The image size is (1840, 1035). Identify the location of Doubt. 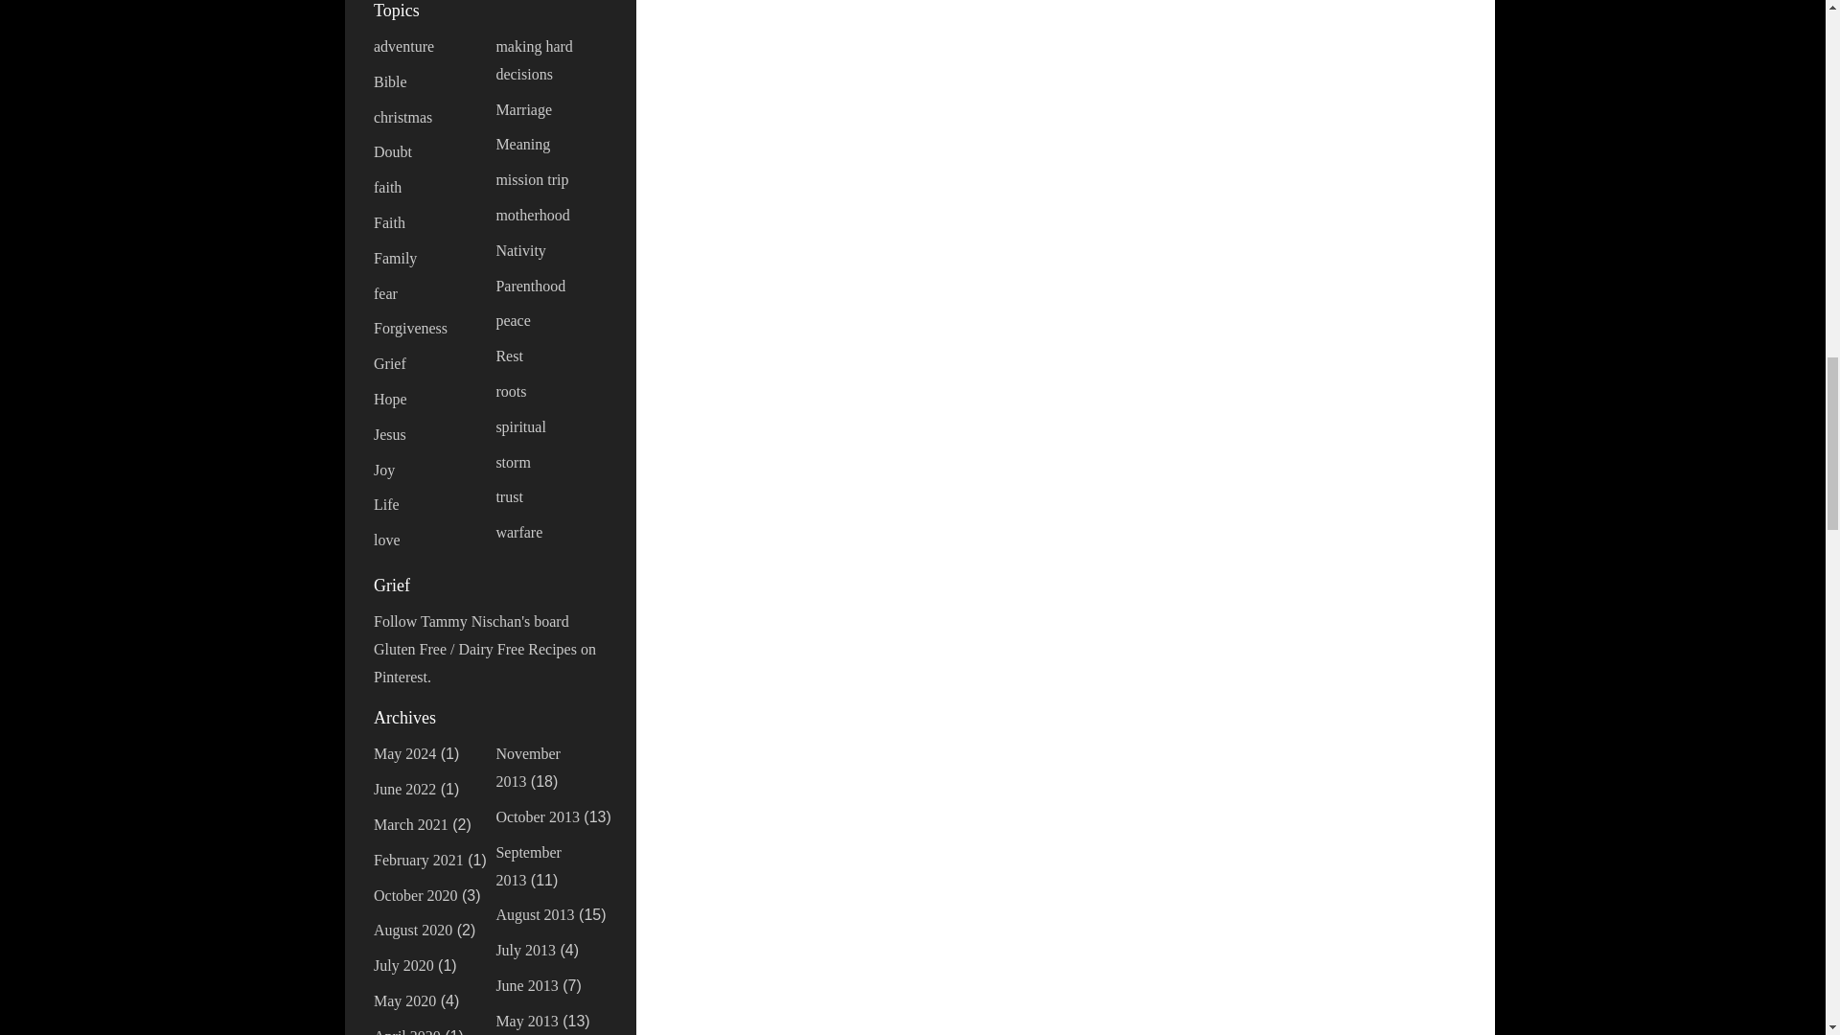
(393, 151).